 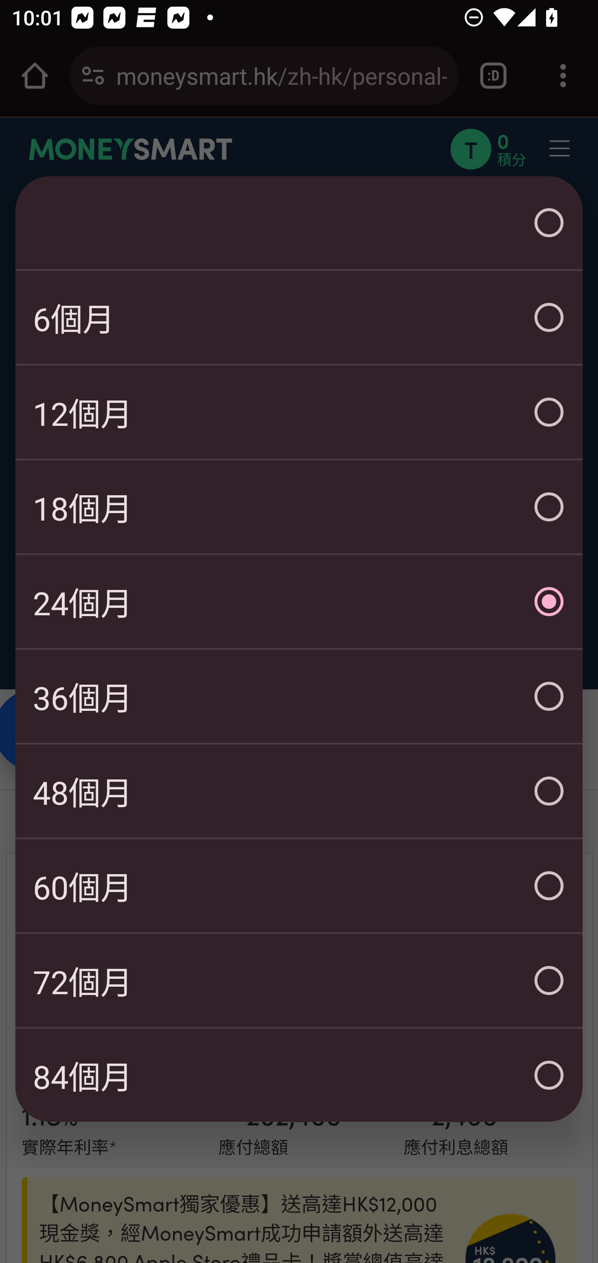 What do you see at coordinates (299, 601) in the screenshot?
I see `24個月` at bounding box center [299, 601].